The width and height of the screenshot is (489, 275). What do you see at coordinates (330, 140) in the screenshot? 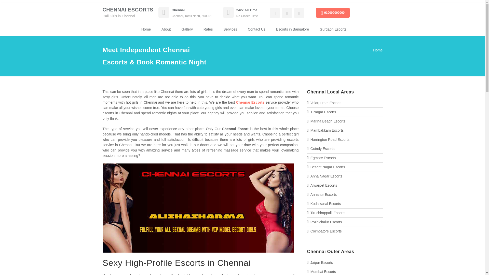
I see `Harrington Road Escorts` at bounding box center [330, 140].